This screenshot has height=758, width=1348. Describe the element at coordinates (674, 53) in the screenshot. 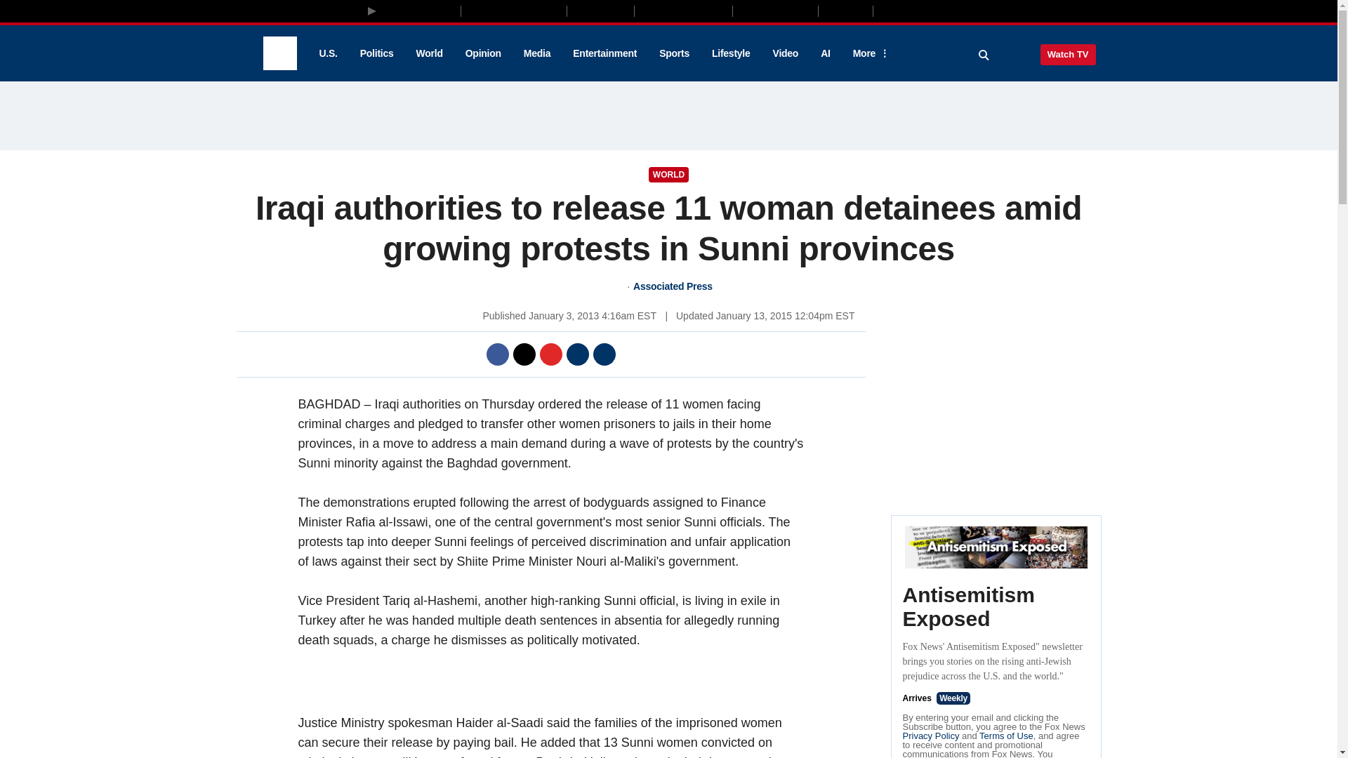

I see `Sports` at that location.